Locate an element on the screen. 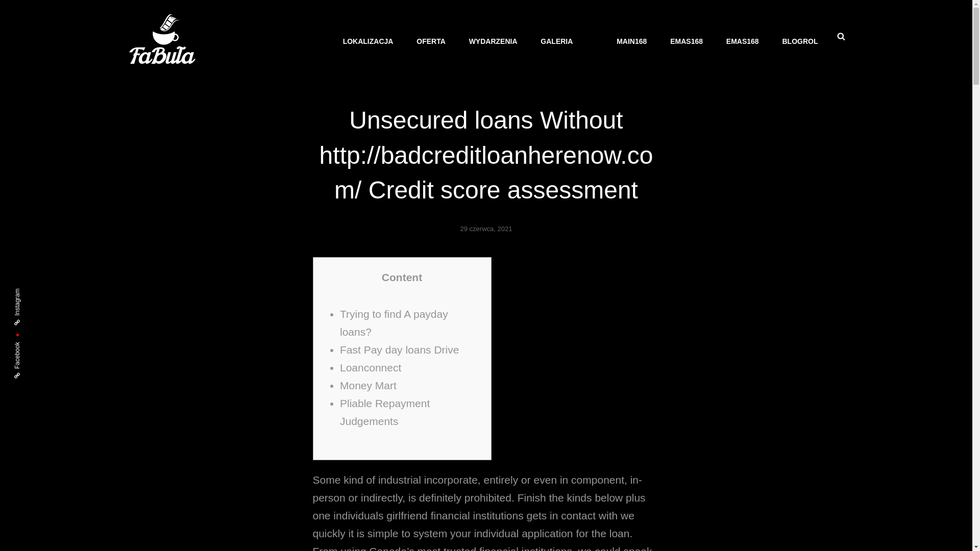 This screenshot has width=980, height=551. EMAS168 is located at coordinates (686, 41).